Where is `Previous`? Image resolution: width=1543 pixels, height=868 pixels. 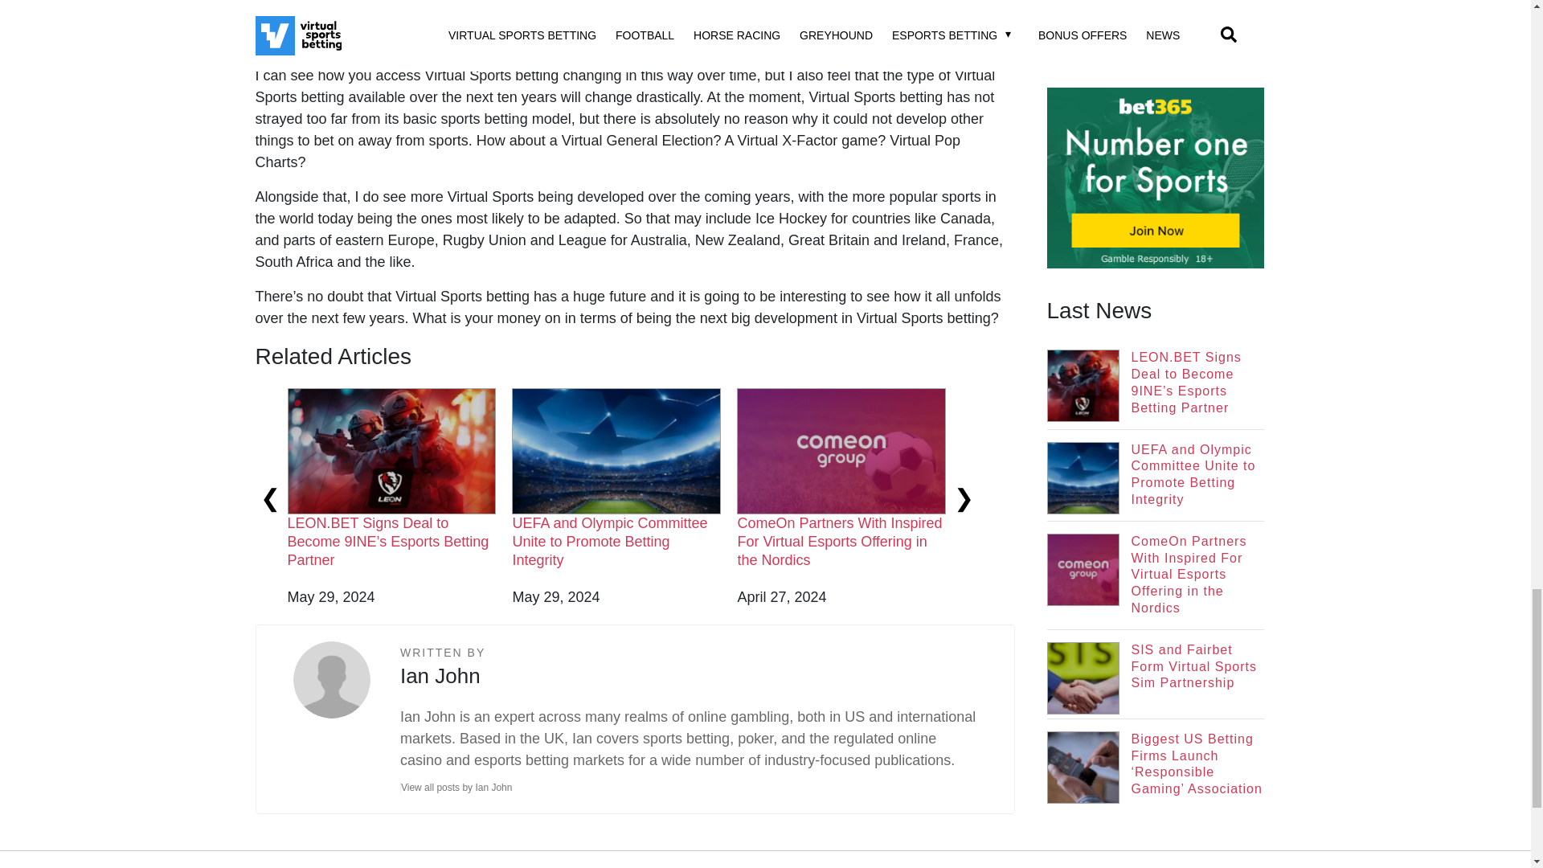
Previous is located at coordinates (270, 498).